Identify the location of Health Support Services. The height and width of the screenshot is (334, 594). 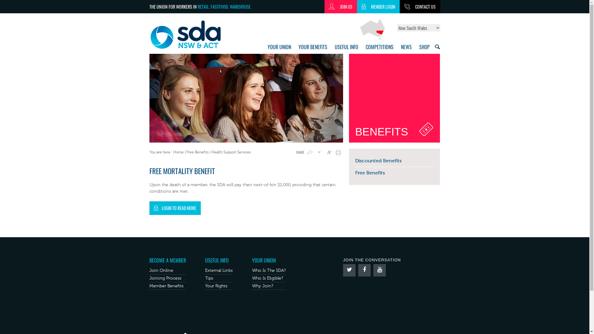
(231, 152).